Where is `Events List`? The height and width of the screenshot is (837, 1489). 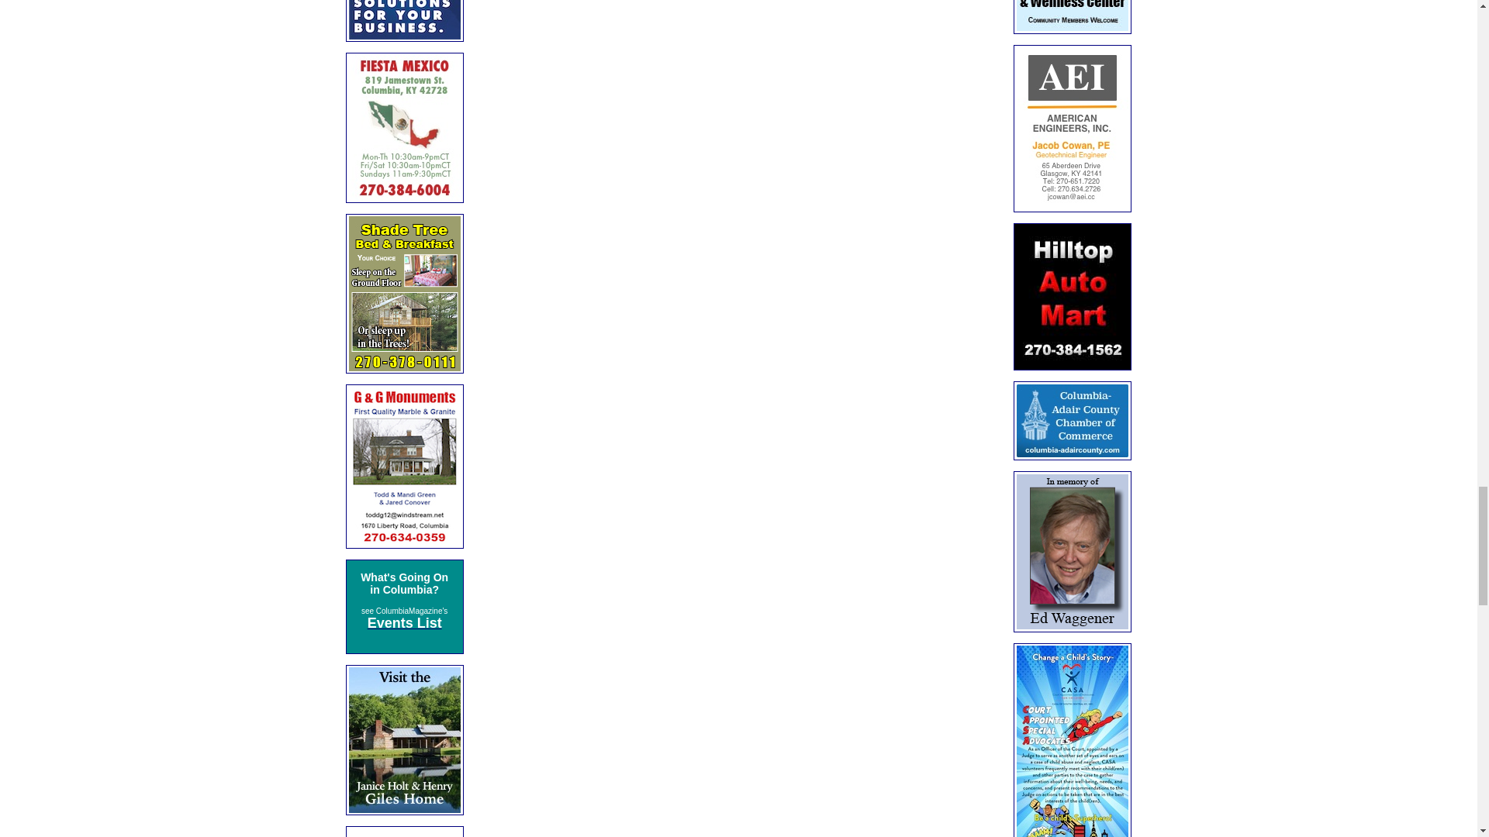
Events List is located at coordinates (405, 625).